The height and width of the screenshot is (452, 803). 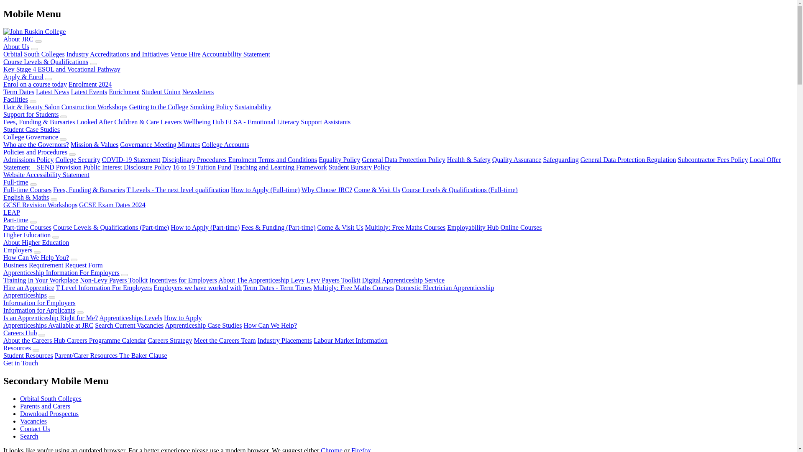 What do you see at coordinates (161, 91) in the screenshot?
I see `Student Union` at bounding box center [161, 91].